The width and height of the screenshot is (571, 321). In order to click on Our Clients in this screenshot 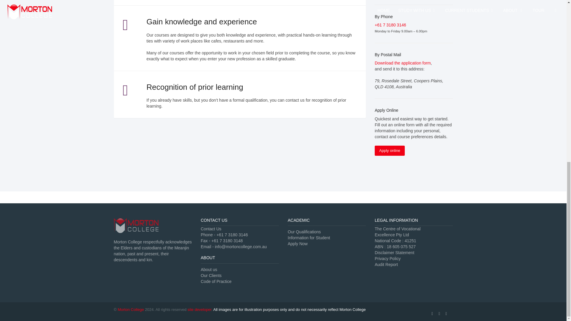, I will do `click(211, 276)`.